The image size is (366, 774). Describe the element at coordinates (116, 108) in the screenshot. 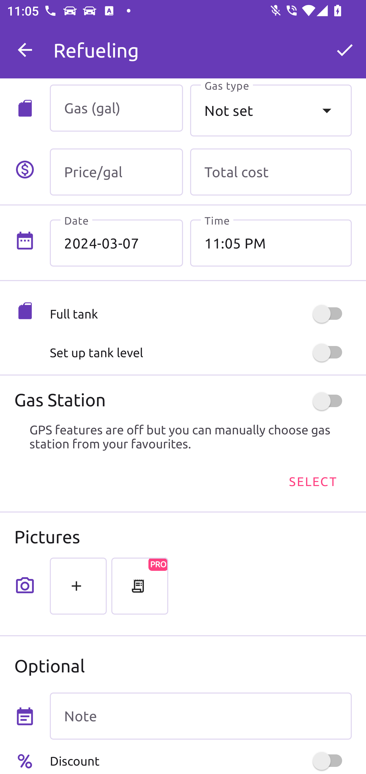

I see `Gas (gal)` at that location.